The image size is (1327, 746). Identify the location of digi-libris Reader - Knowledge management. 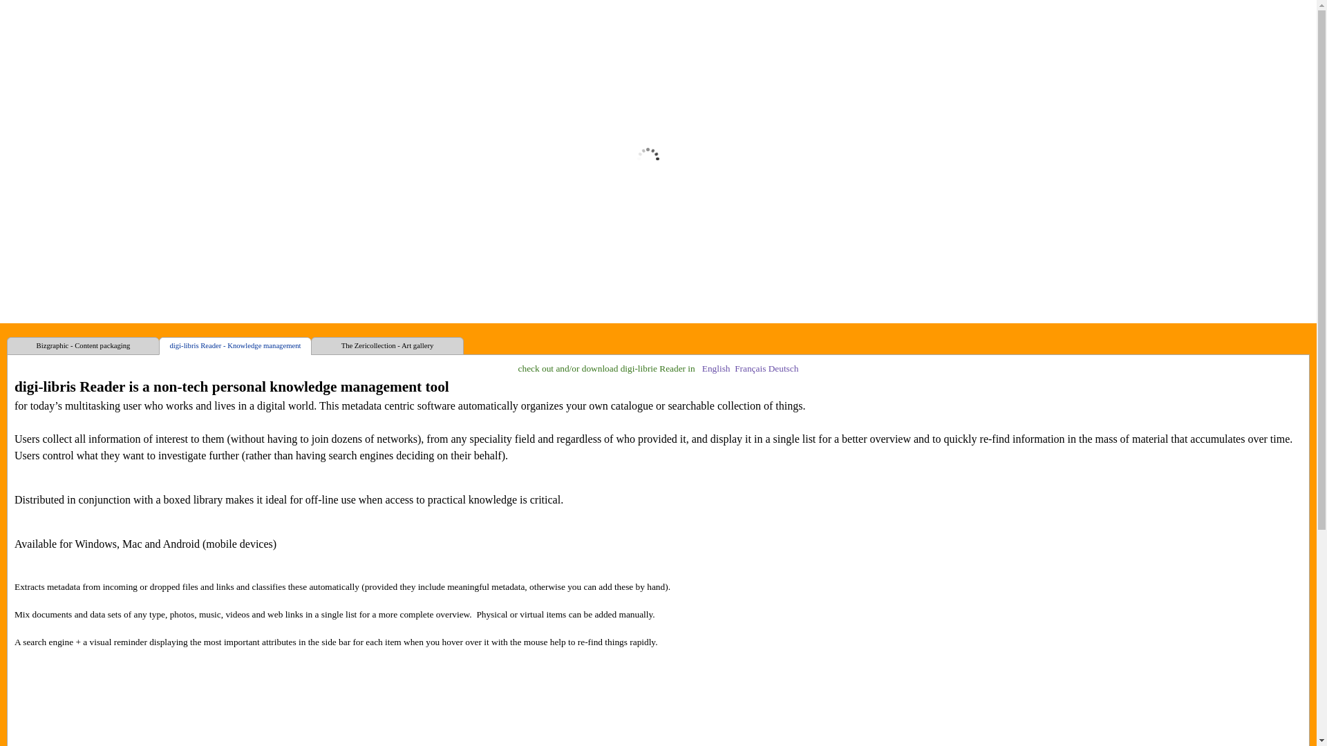
(235, 346).